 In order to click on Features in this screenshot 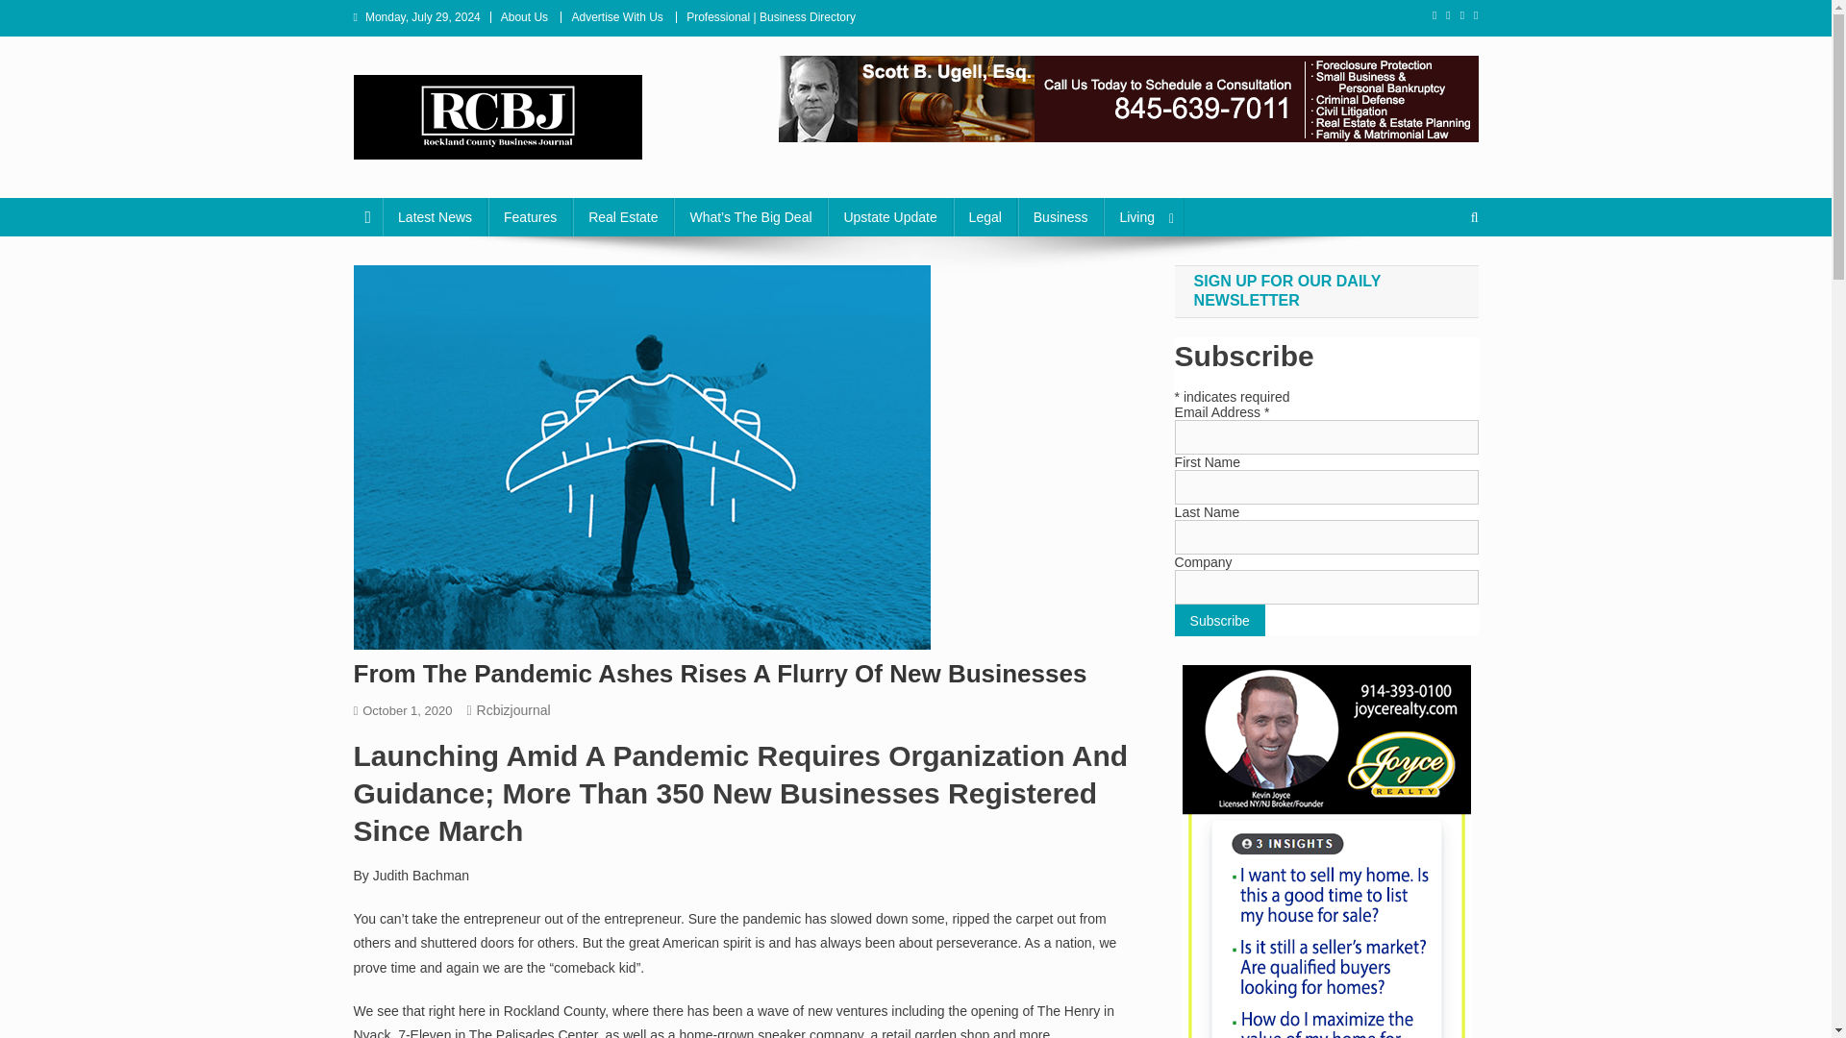, I will do `click(531, 217)`.